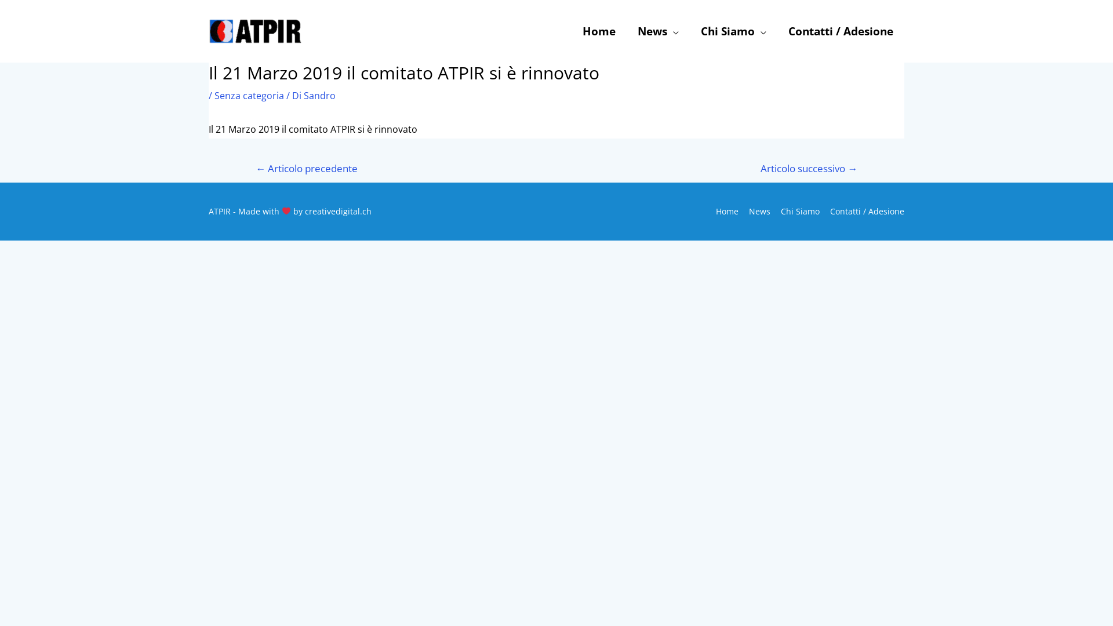 The image size is (1113, 626). Describe the element at coordinates (796, 211) in the screenshot. I see `Chi Siamo` at that location.